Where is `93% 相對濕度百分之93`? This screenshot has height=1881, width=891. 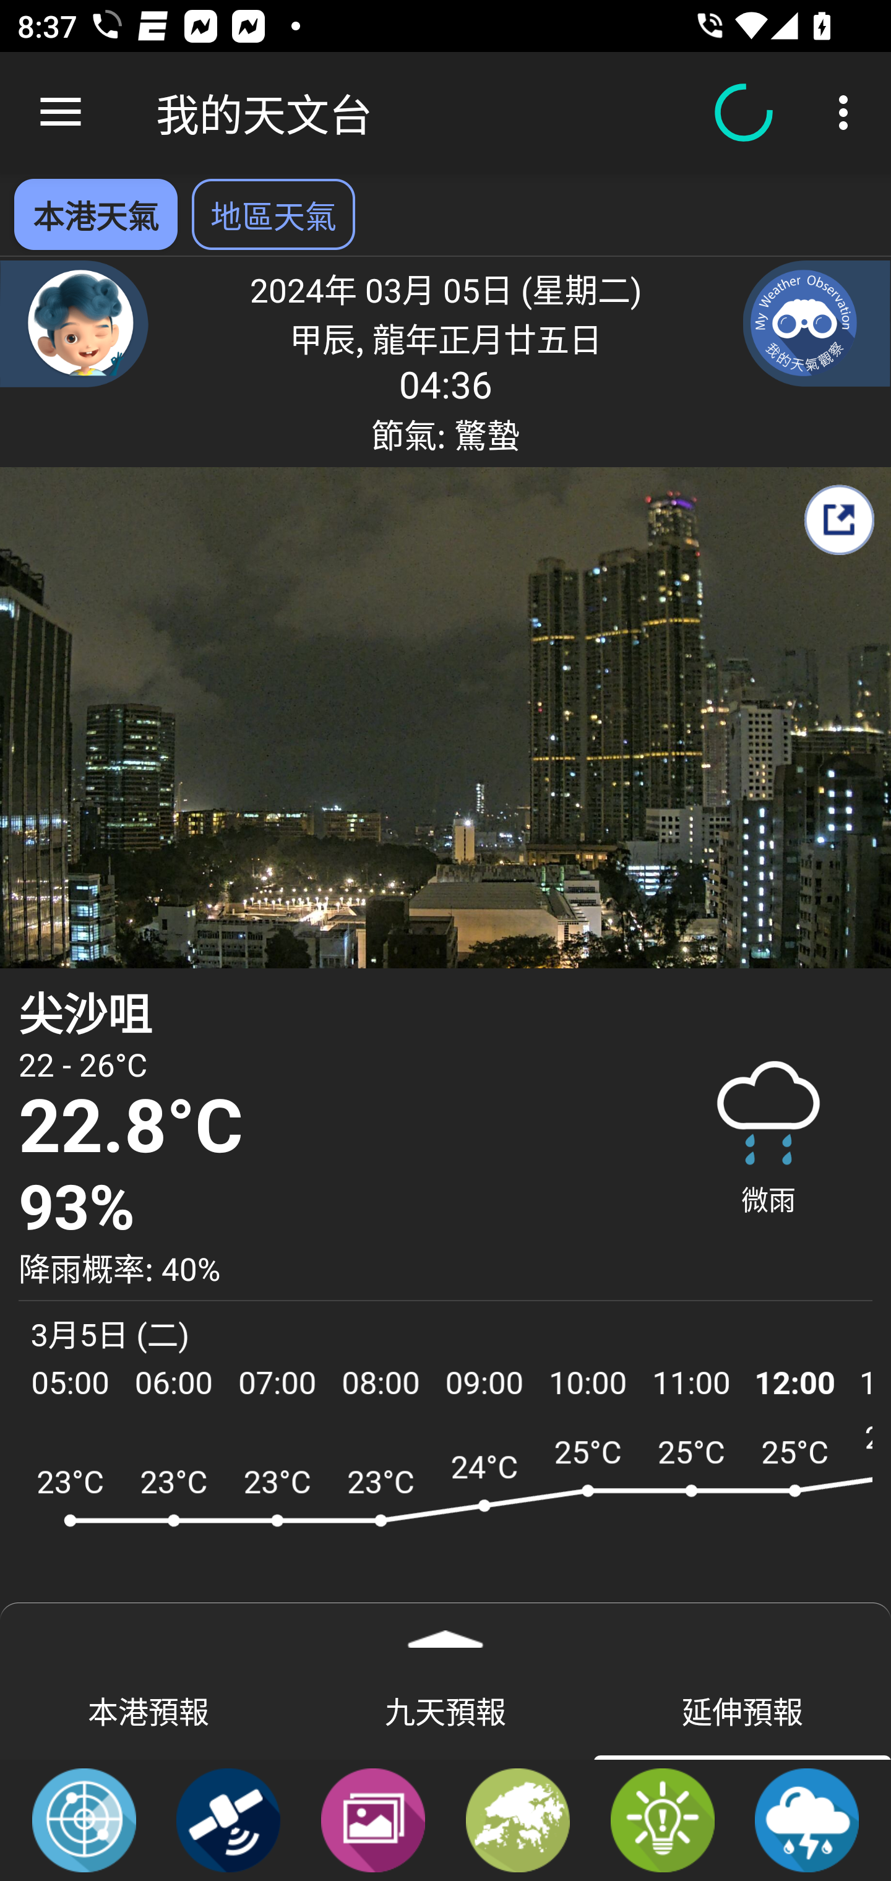
93% 相對濕度百分之93 is located at coordinates (332, 1208).